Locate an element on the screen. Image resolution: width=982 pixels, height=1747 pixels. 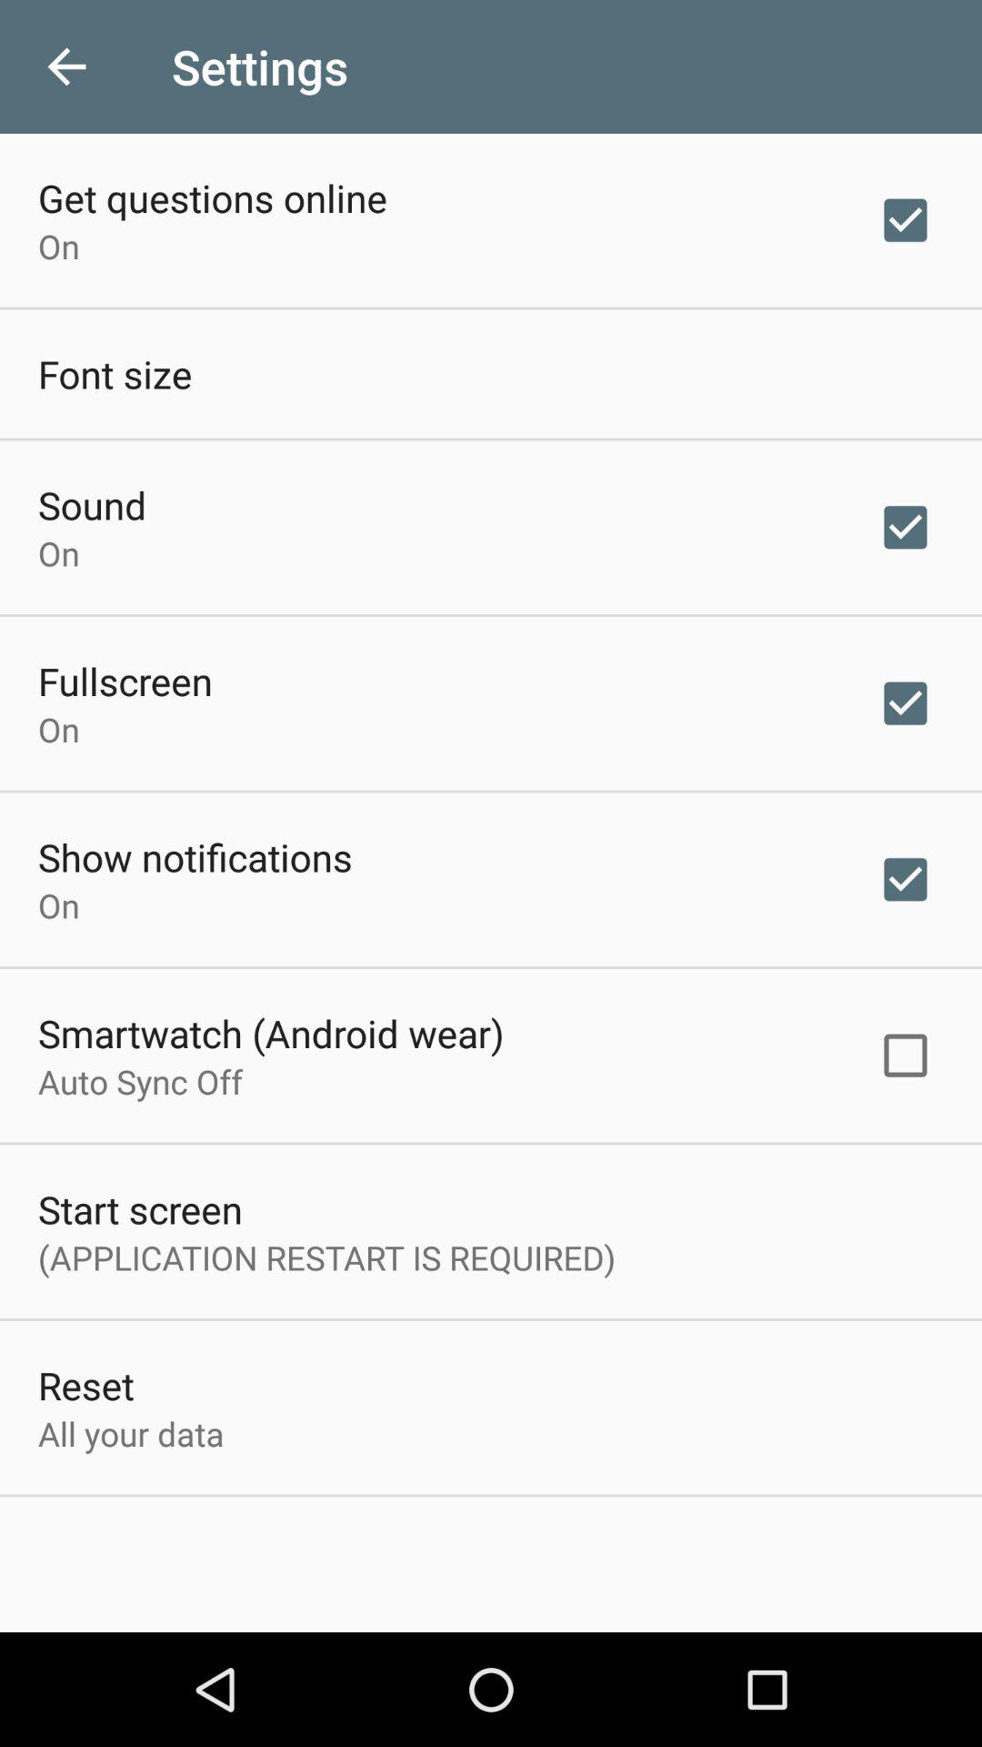
click the item to the left of the settings is located at coordinates (66, 67).